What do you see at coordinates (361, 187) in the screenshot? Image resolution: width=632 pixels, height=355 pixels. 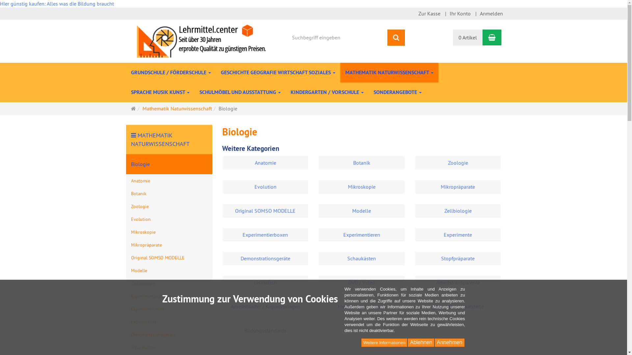 I see `Mikroskopie` at bounding box center [361, 187].